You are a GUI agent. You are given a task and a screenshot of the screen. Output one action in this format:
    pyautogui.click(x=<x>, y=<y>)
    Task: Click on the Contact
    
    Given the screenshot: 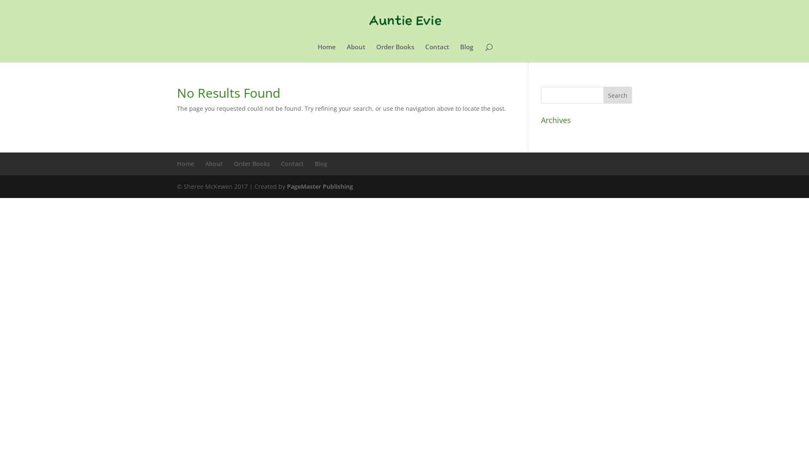 What is the action you would take?
    pyautogui.click(x=292, y=163)
    